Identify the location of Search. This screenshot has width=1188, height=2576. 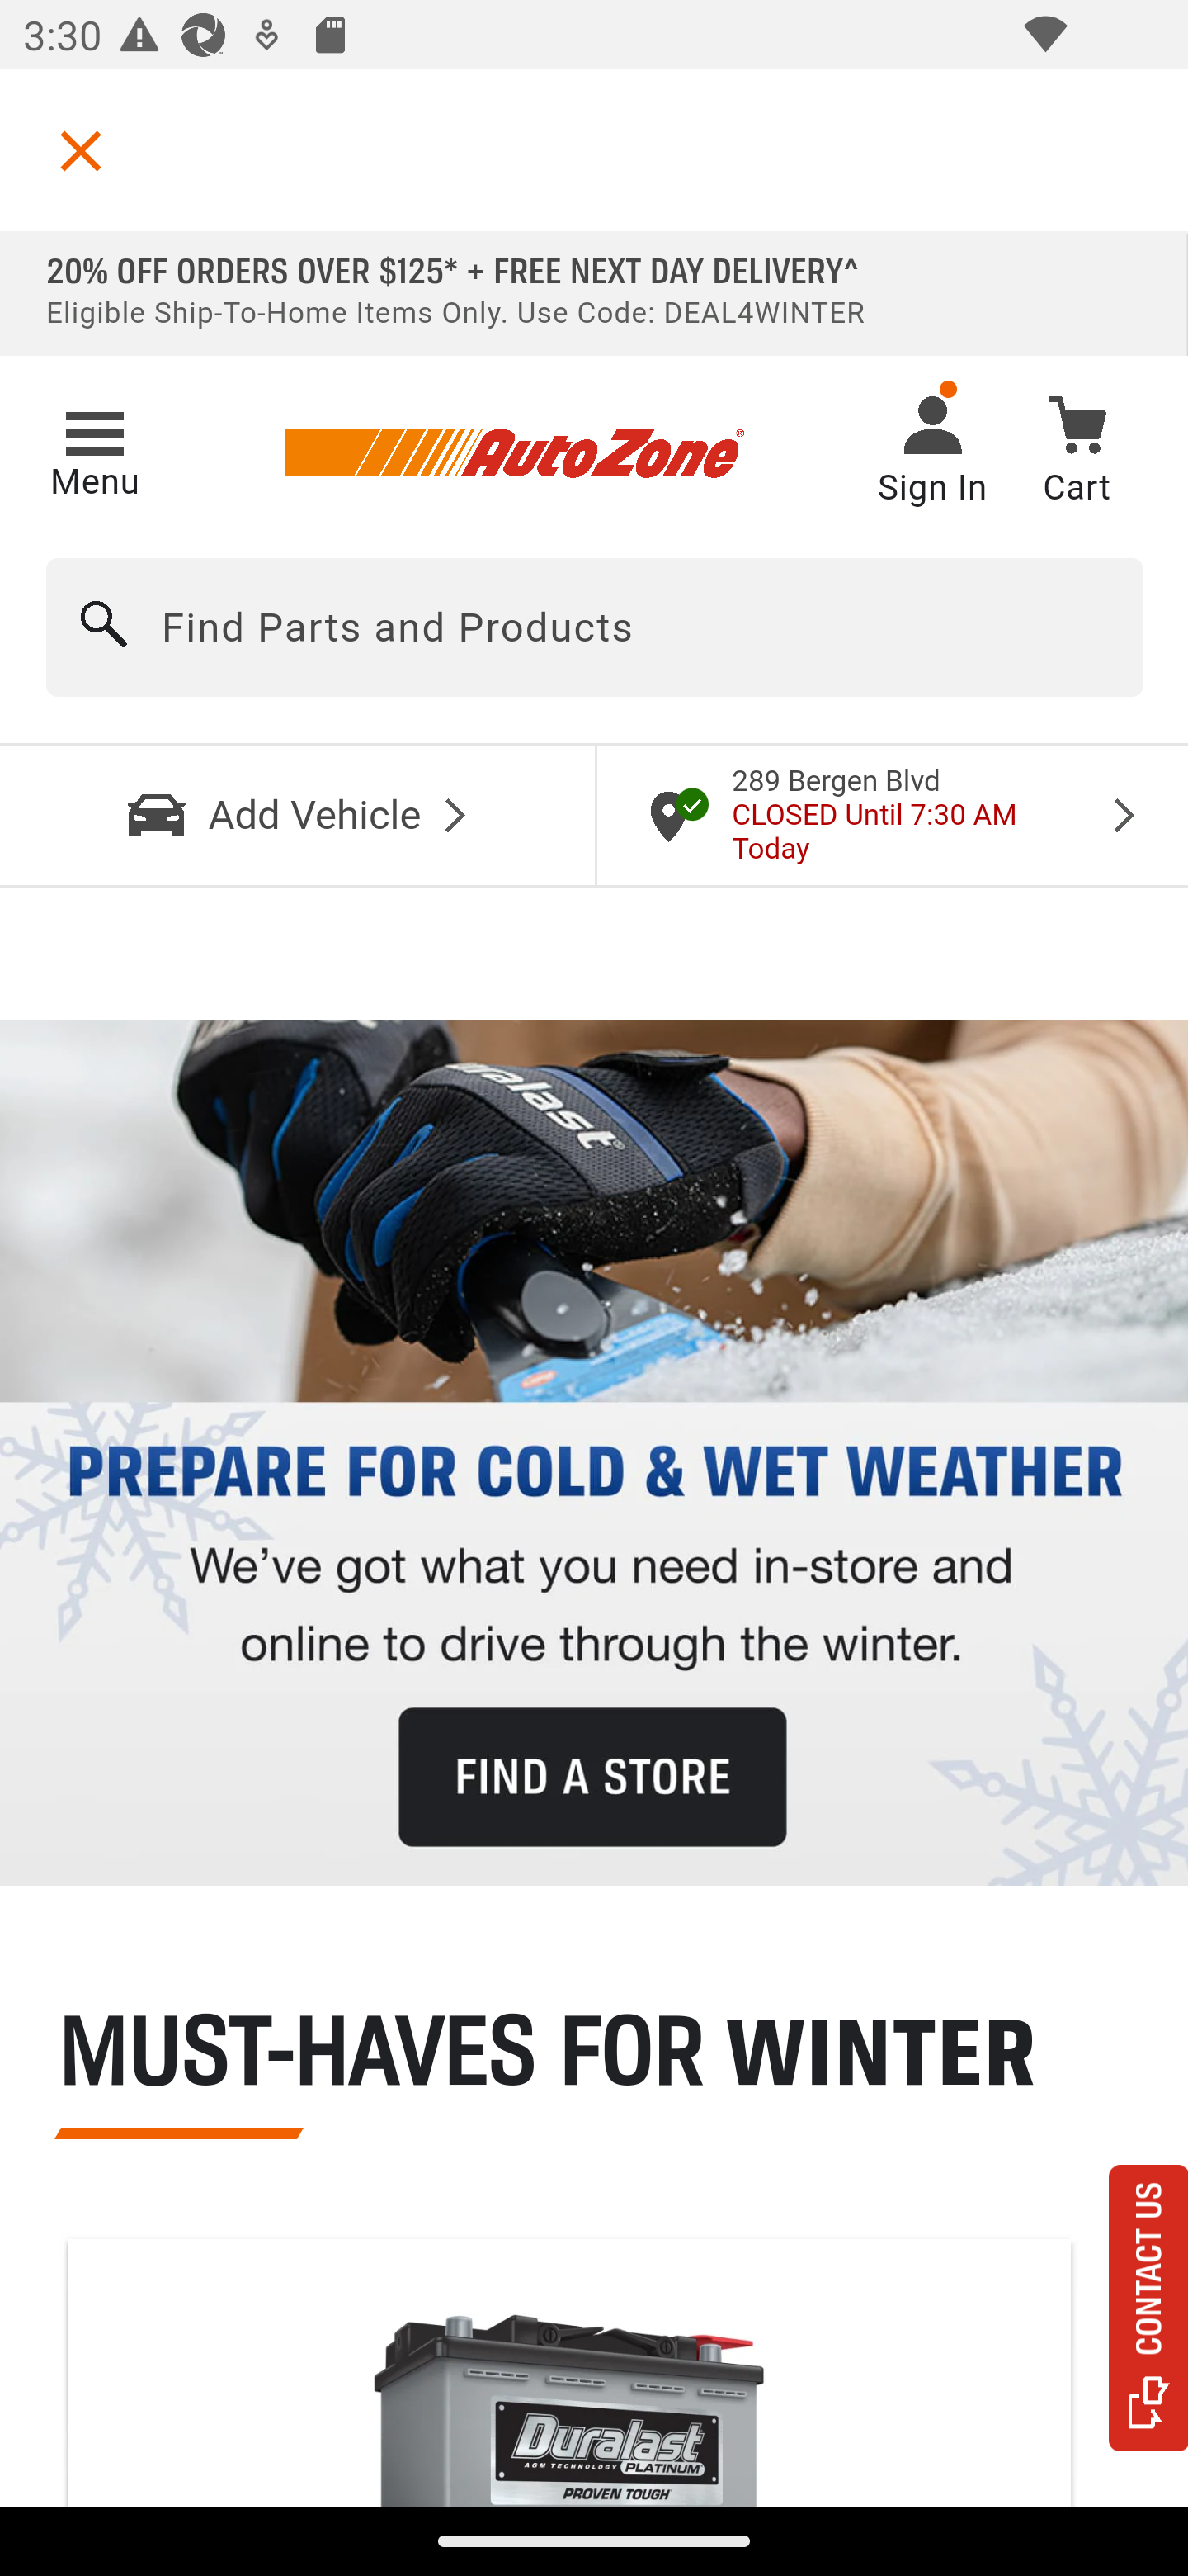
(105, 628).